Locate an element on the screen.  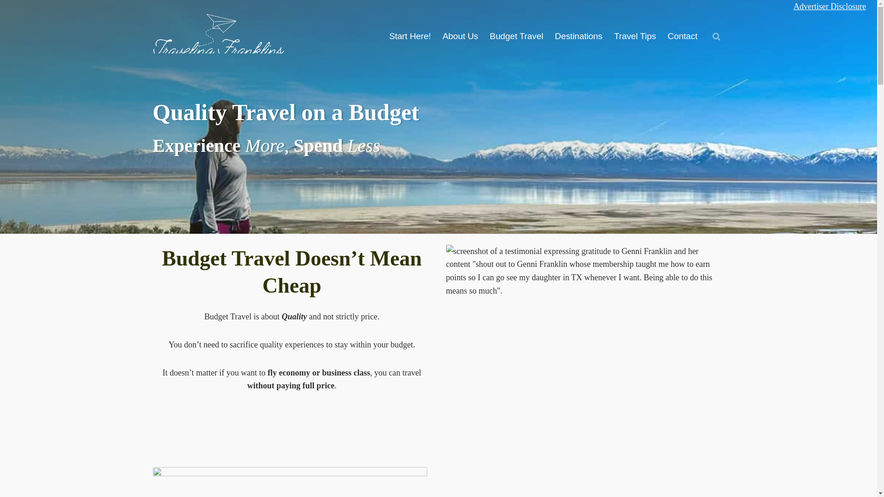
Contact is located at coordinates (682, 36).